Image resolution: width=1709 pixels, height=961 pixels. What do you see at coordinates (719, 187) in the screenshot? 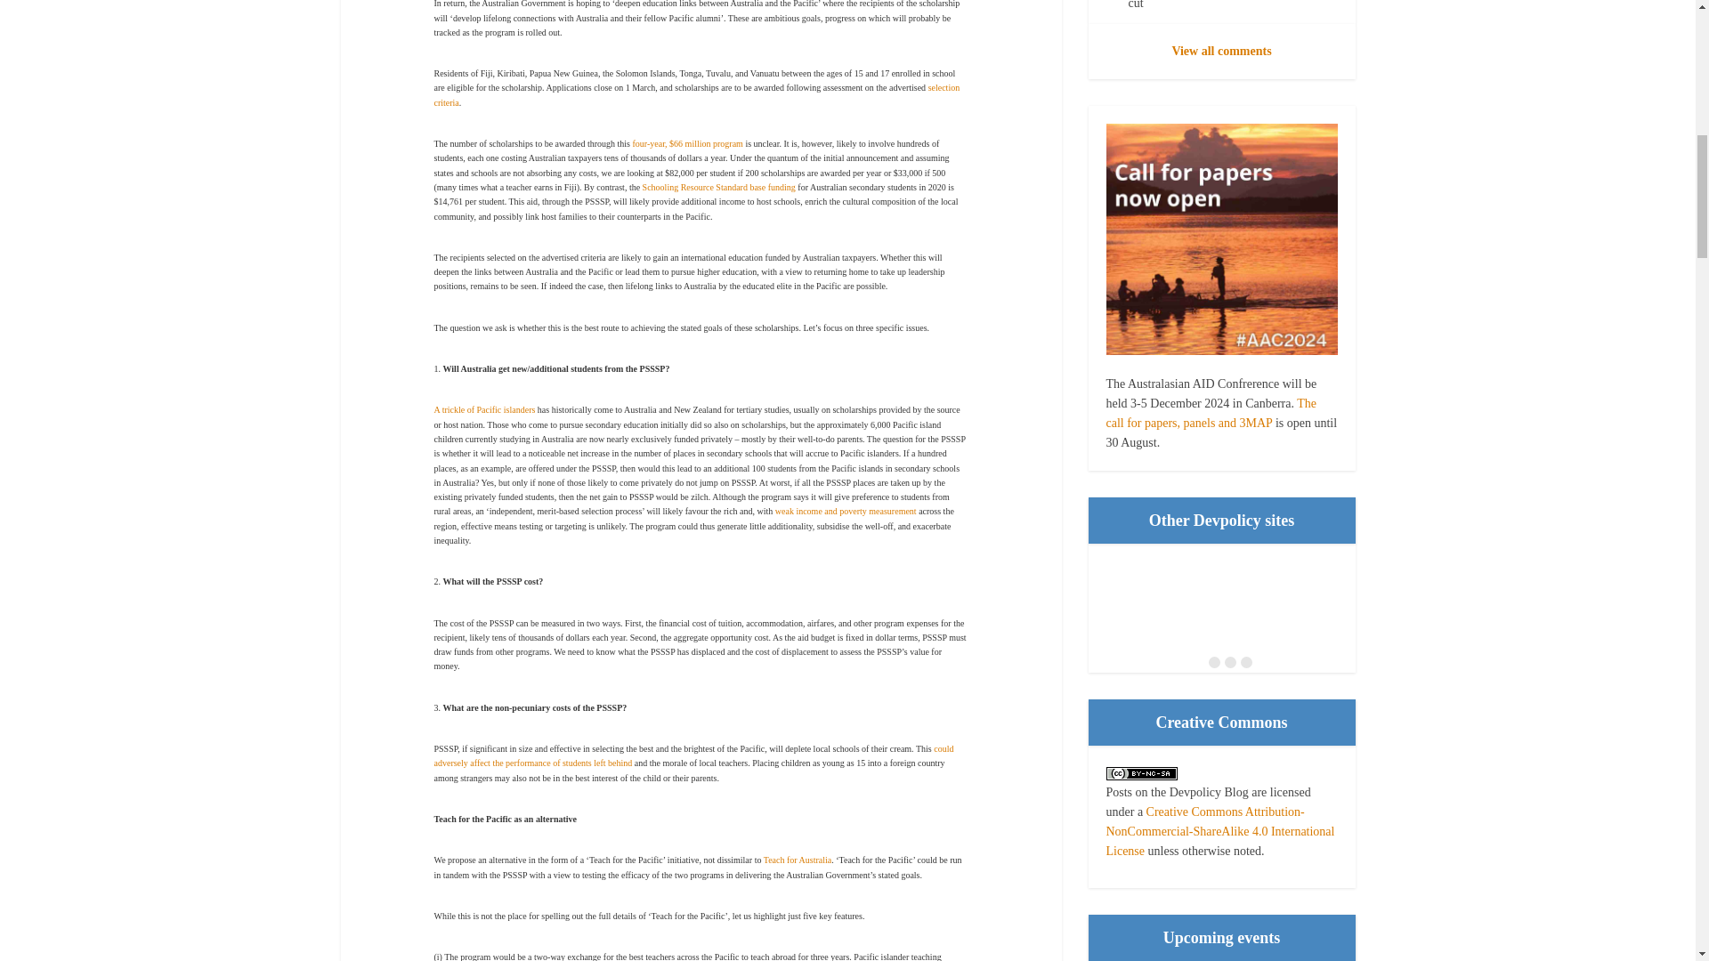
I see `Schooling Resource Standard base funding` at bounding box center [719, 187].